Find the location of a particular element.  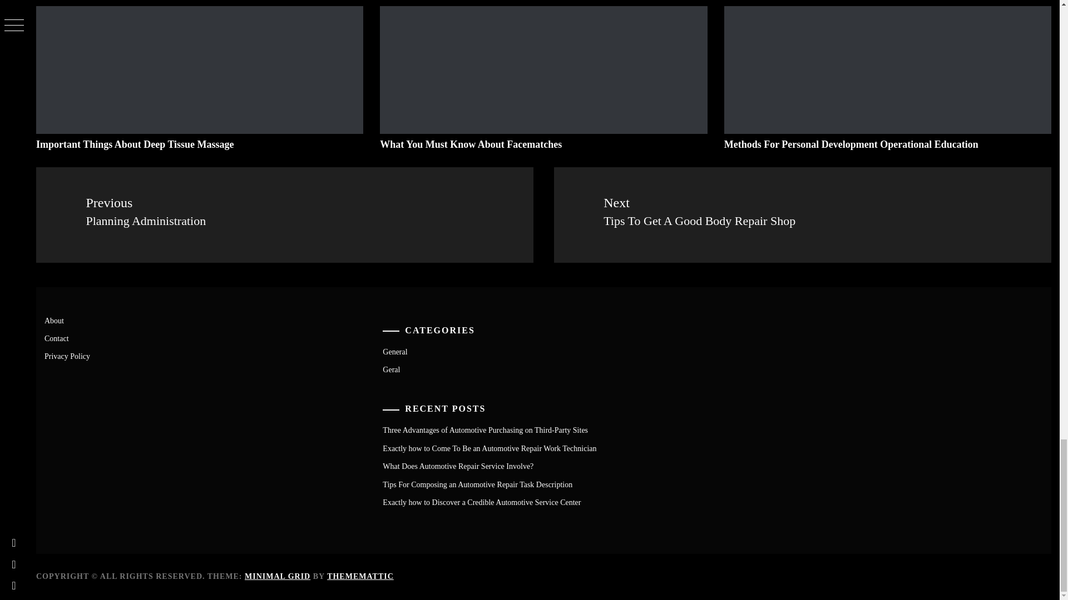

About is located at coordinates (55, 321).